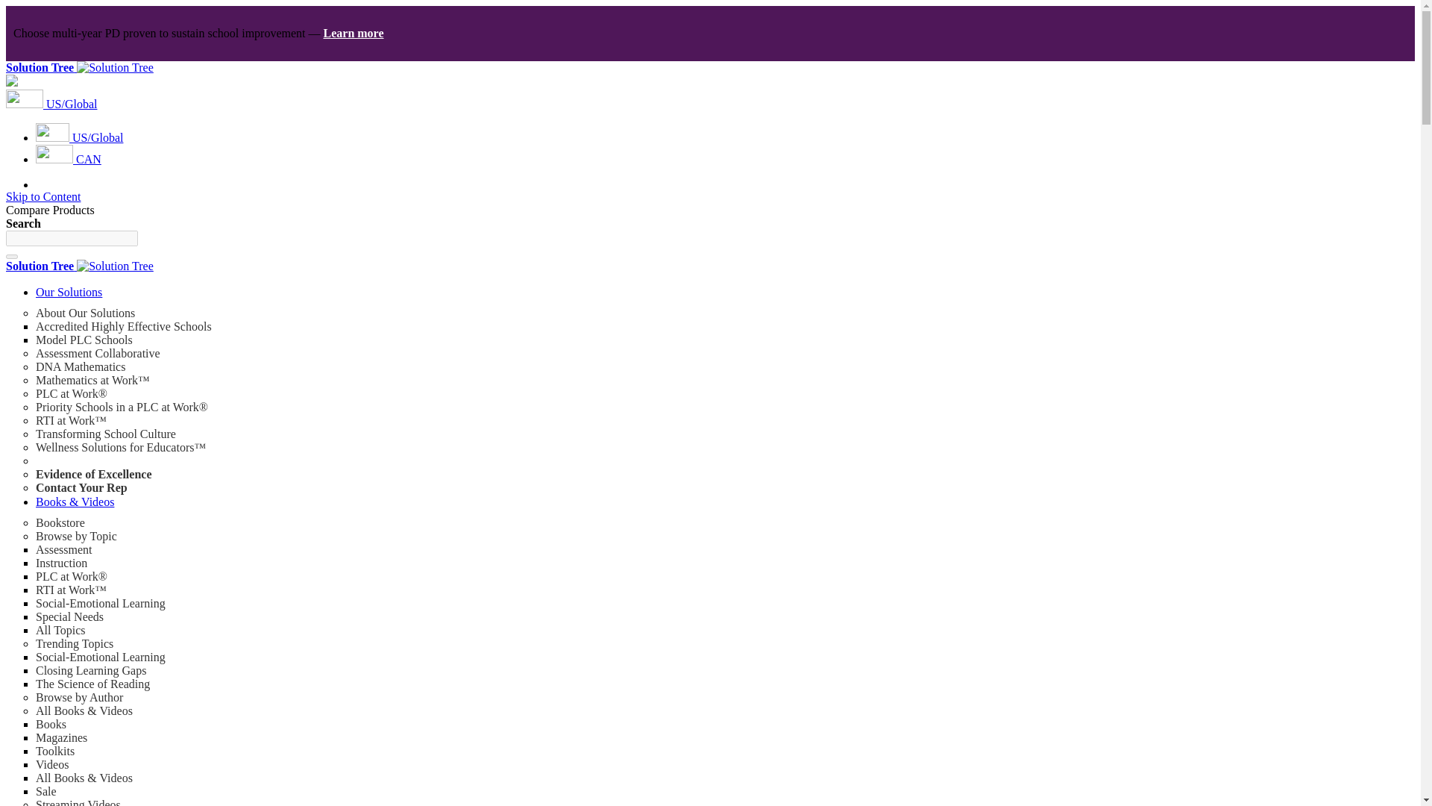 The image size is (1432, 806). What do you see at coordinates (79, 266) in the screenshot?
I see `Solution Tree` at bounding box center [79, 266].